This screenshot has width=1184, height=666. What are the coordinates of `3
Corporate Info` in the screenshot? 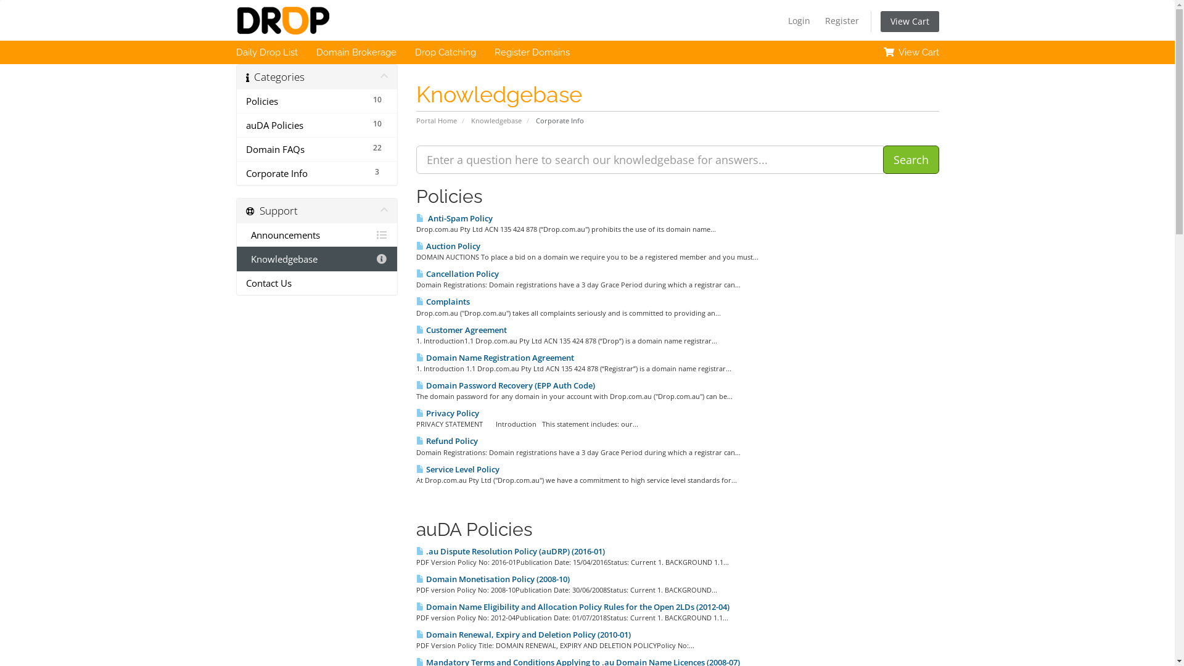 It's located at (317, 173).